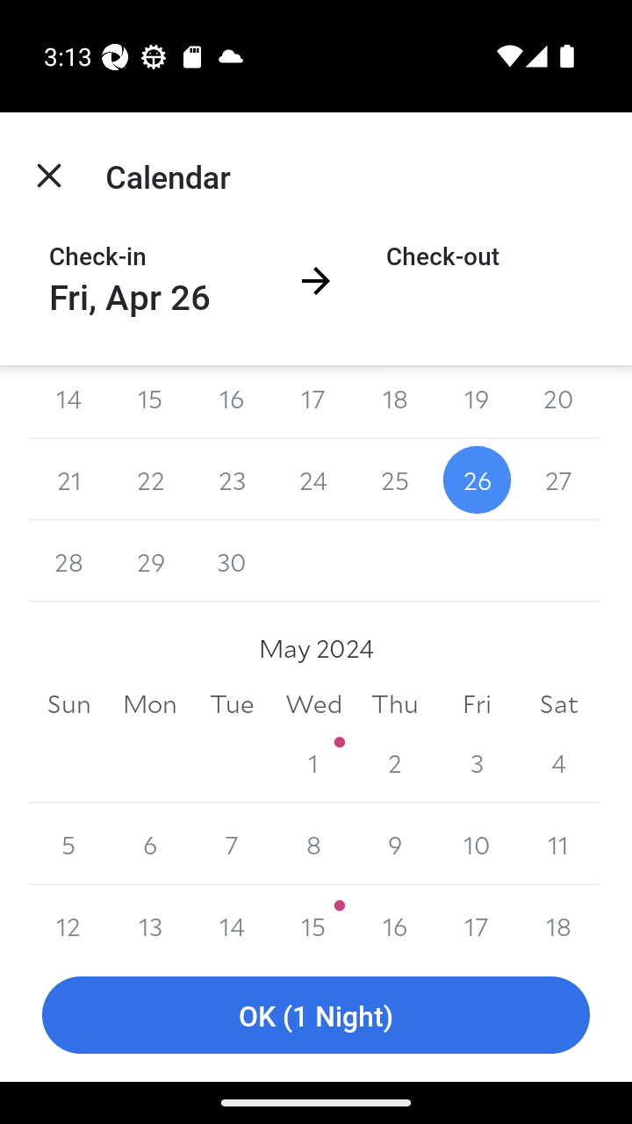 Image resolution: width=632 pixels, height=1124 pixels. I want to click on 24 24 April 2024, so click(313, 479).